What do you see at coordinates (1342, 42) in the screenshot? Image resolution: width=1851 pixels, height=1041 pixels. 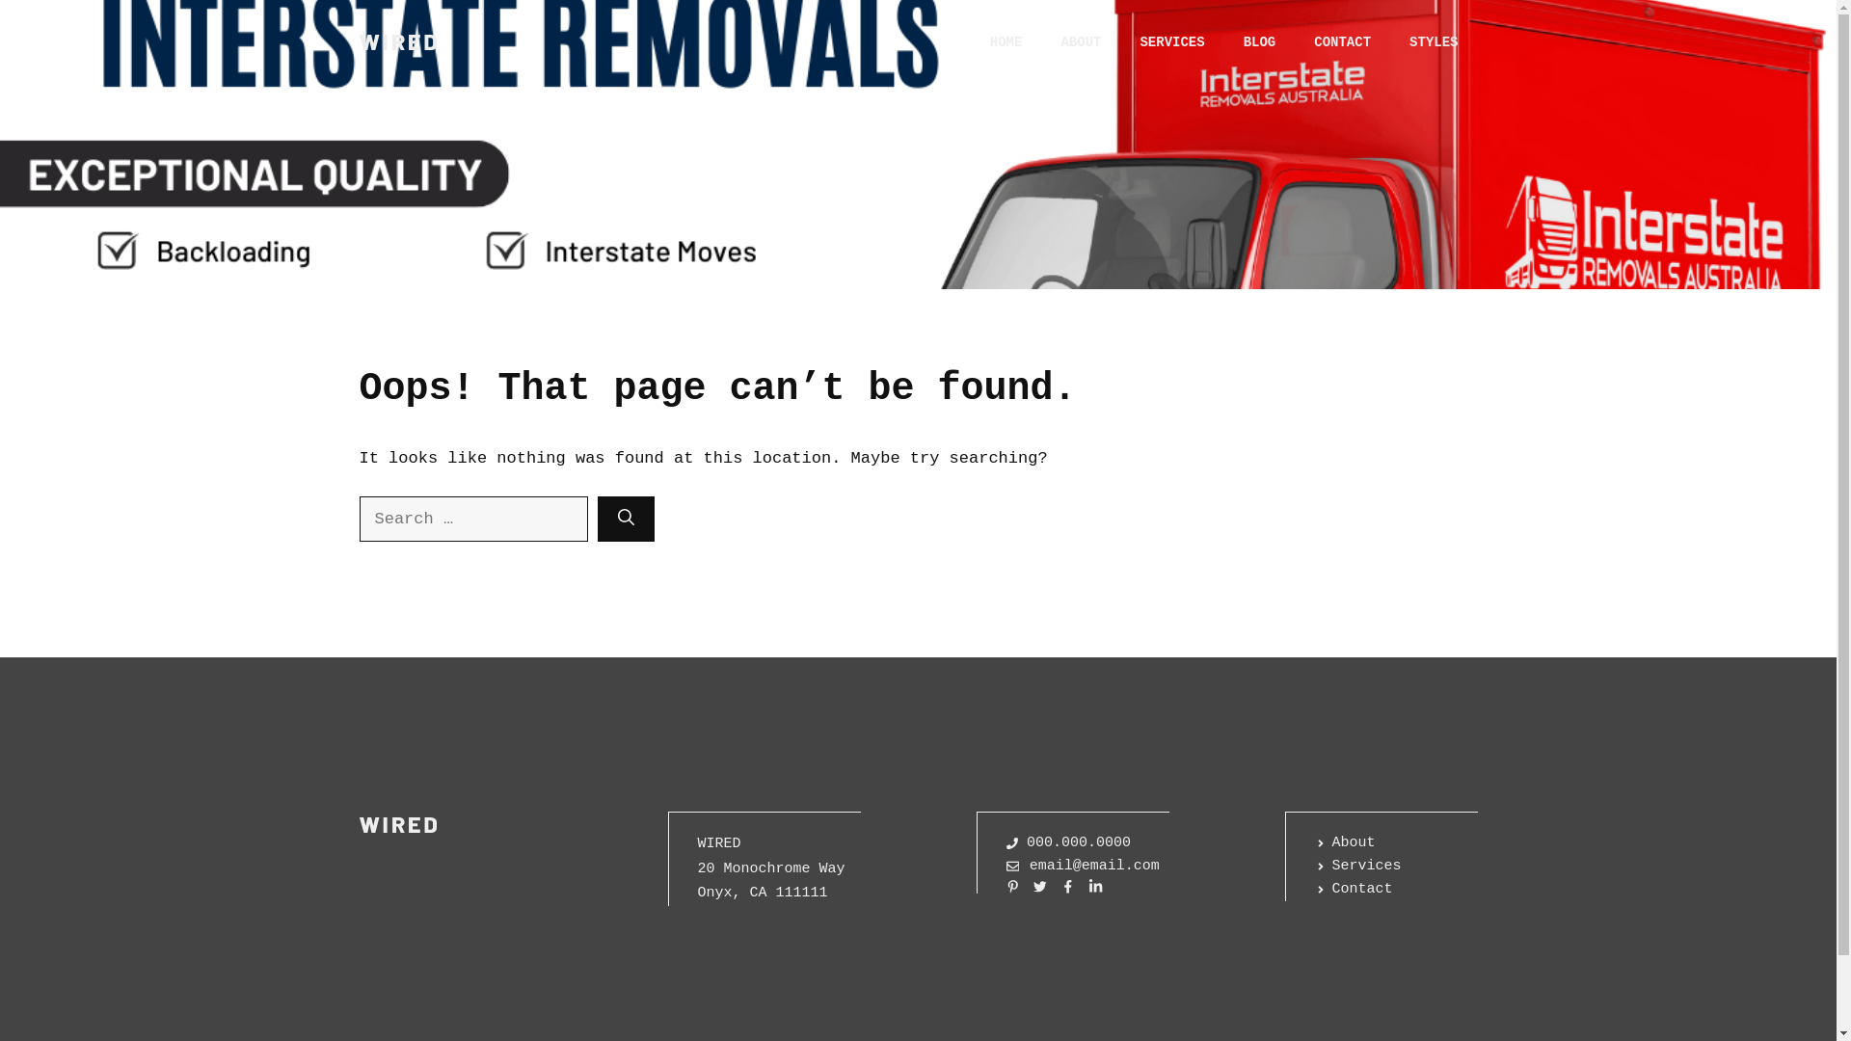 I see `CONTACT` at bounding box center [1342, 42].